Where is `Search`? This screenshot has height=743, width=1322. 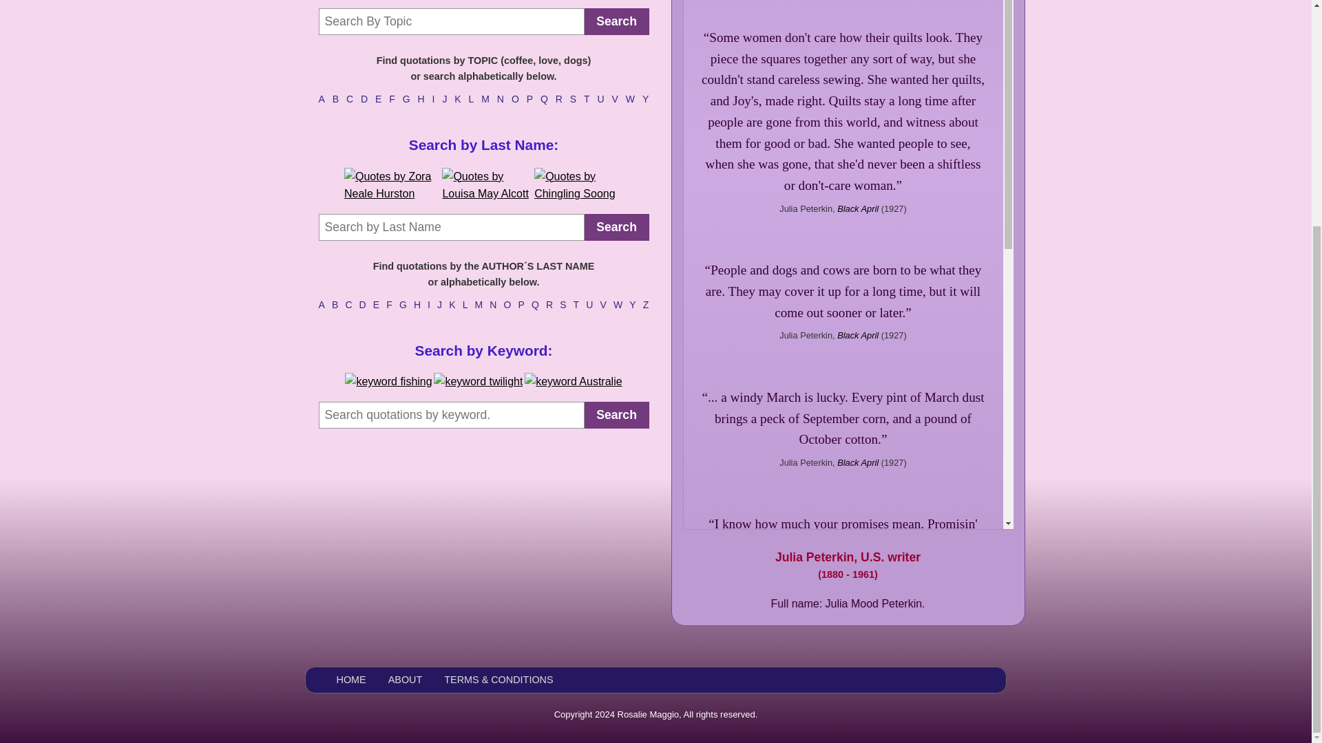
Search is located at coordinates (616, 227).